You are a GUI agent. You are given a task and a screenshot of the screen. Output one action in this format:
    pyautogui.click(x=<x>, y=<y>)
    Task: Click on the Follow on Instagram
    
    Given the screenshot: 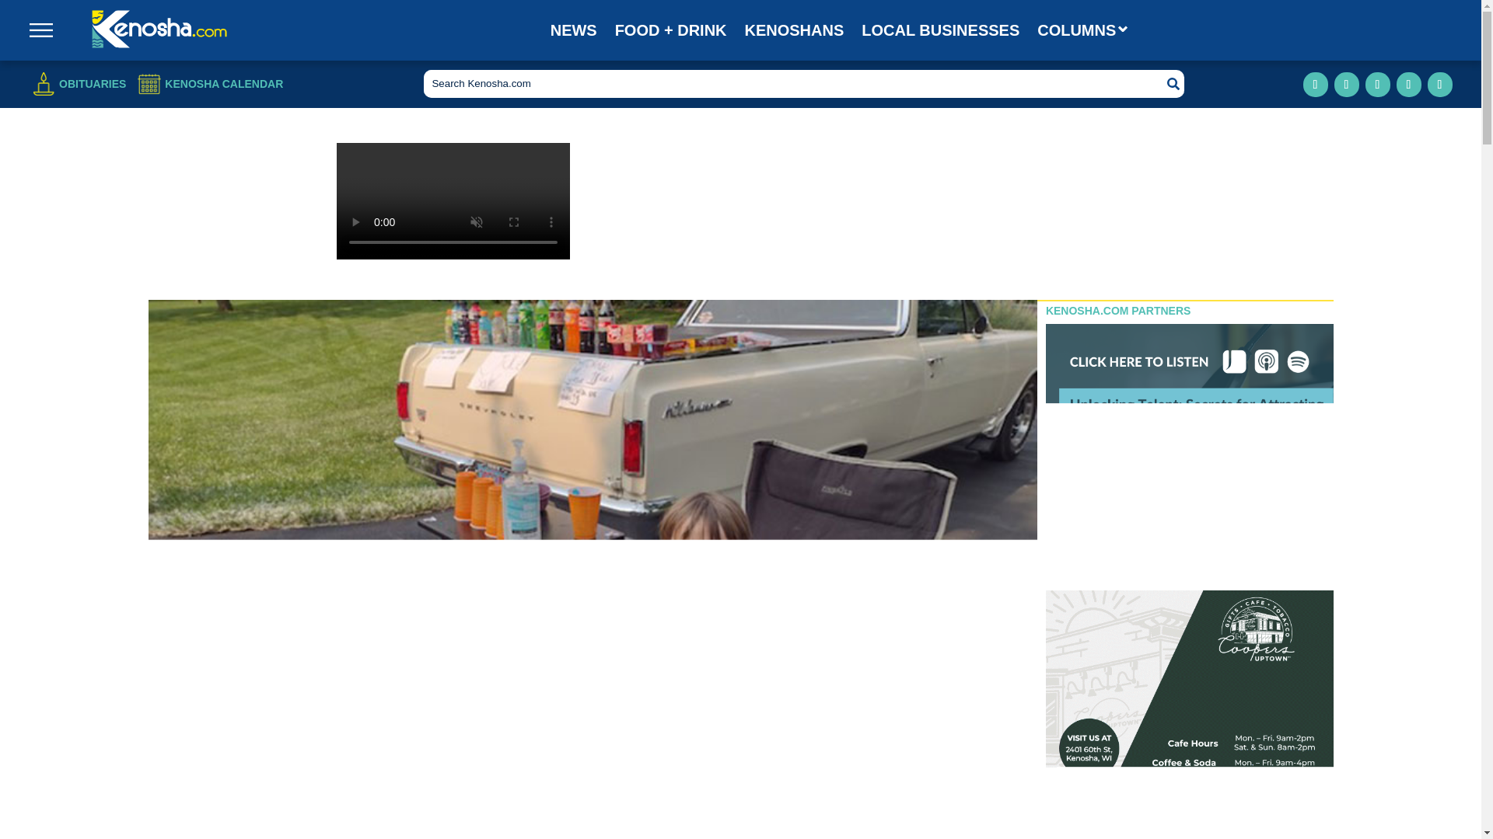 What is the action you would take?
    pyautogui.click(x=1347, y=84)
    